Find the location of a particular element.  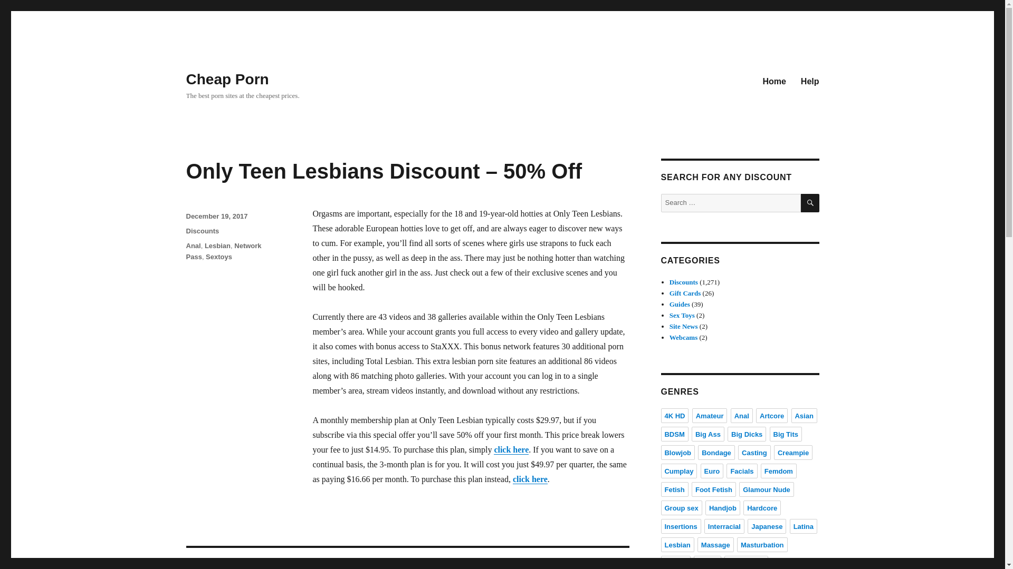

click here is located at coordinates (530, 479).